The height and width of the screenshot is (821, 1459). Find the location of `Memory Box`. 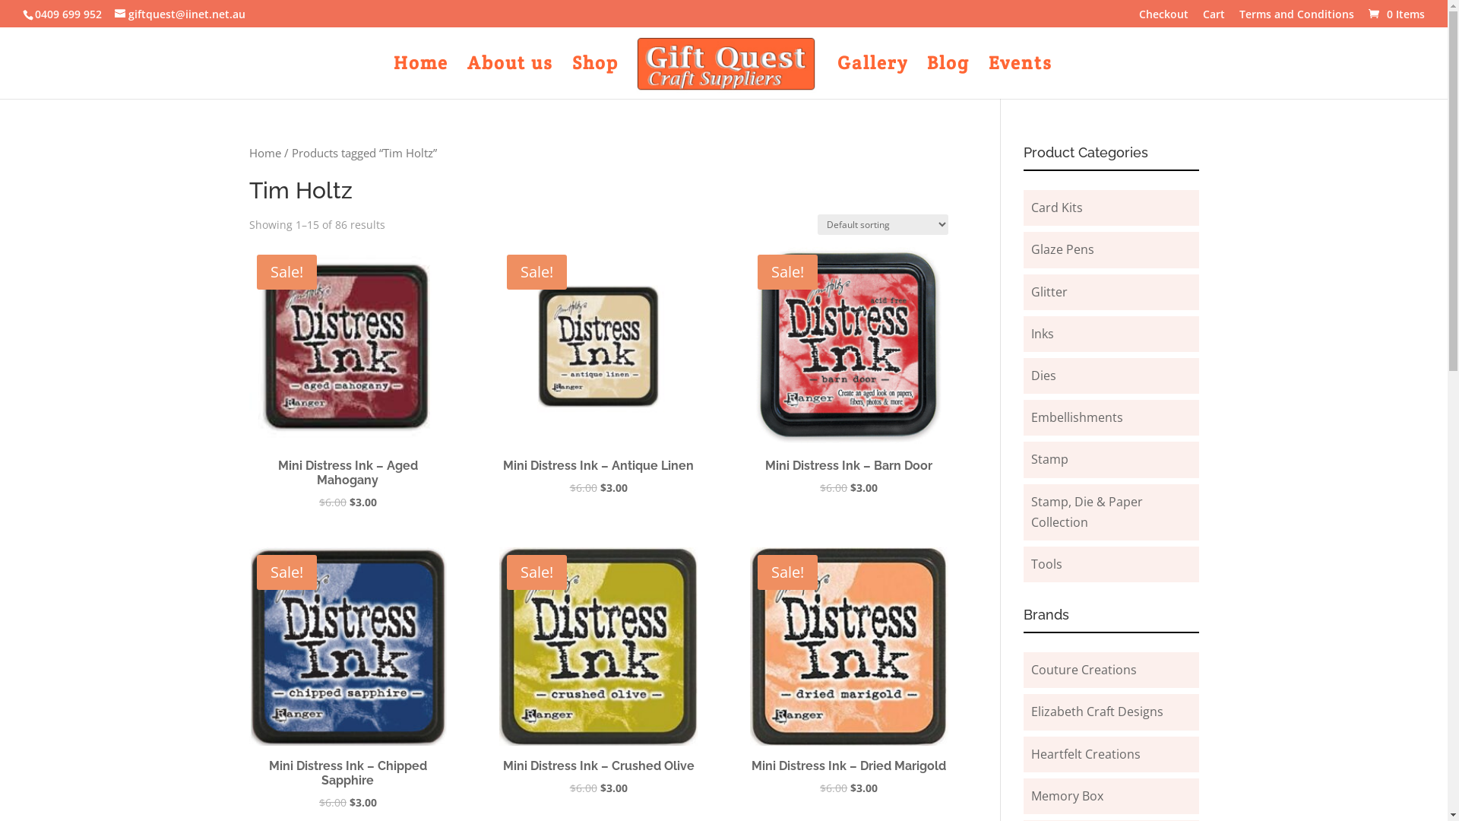

Memory Box is located at coordinates (1067, 796).